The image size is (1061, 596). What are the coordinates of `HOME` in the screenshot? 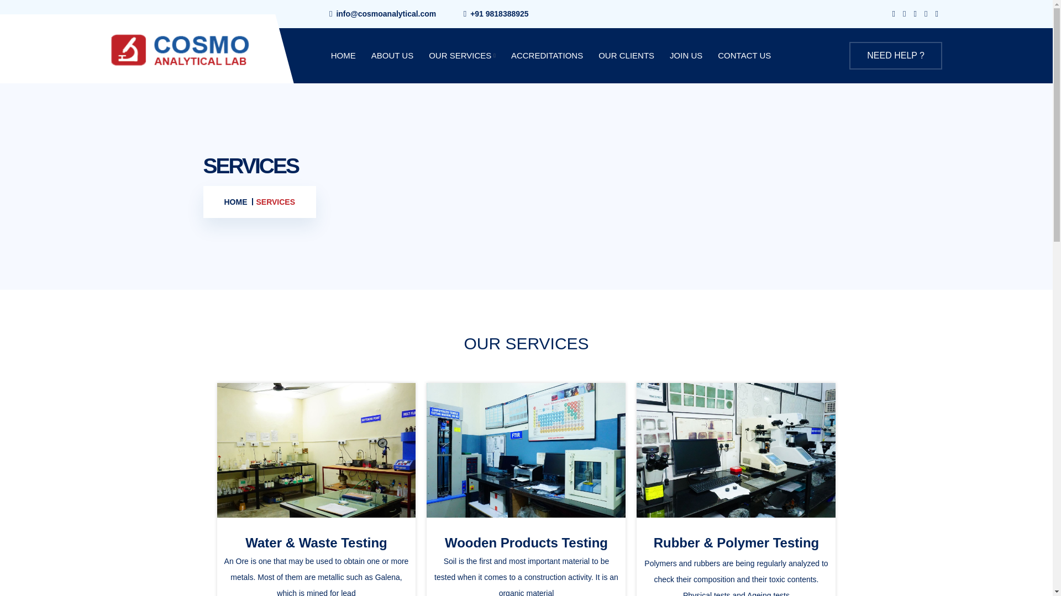 It's located at (235, 202).